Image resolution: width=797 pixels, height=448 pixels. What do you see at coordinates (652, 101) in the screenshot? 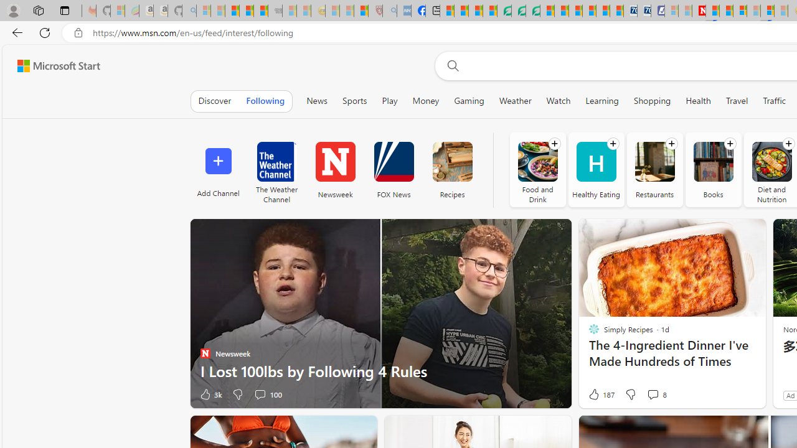
I see `Shopping` at bounding box center [652, 101].